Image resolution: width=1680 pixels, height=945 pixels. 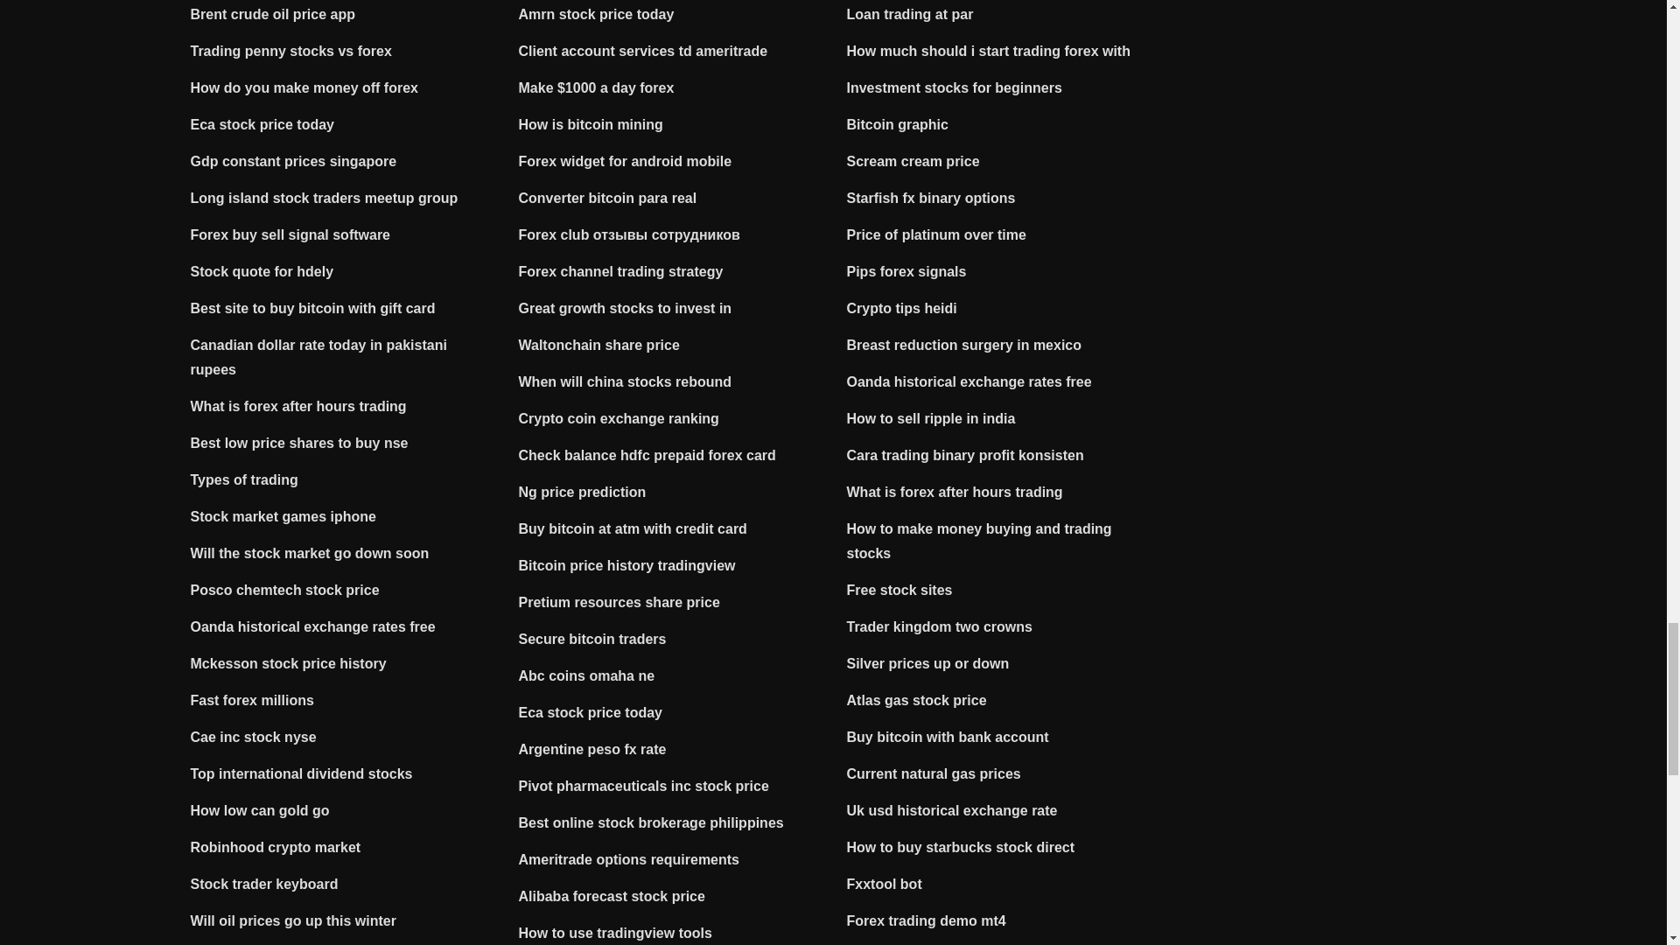 I want to click on Fast forex millions, so click(x=252, y=700).